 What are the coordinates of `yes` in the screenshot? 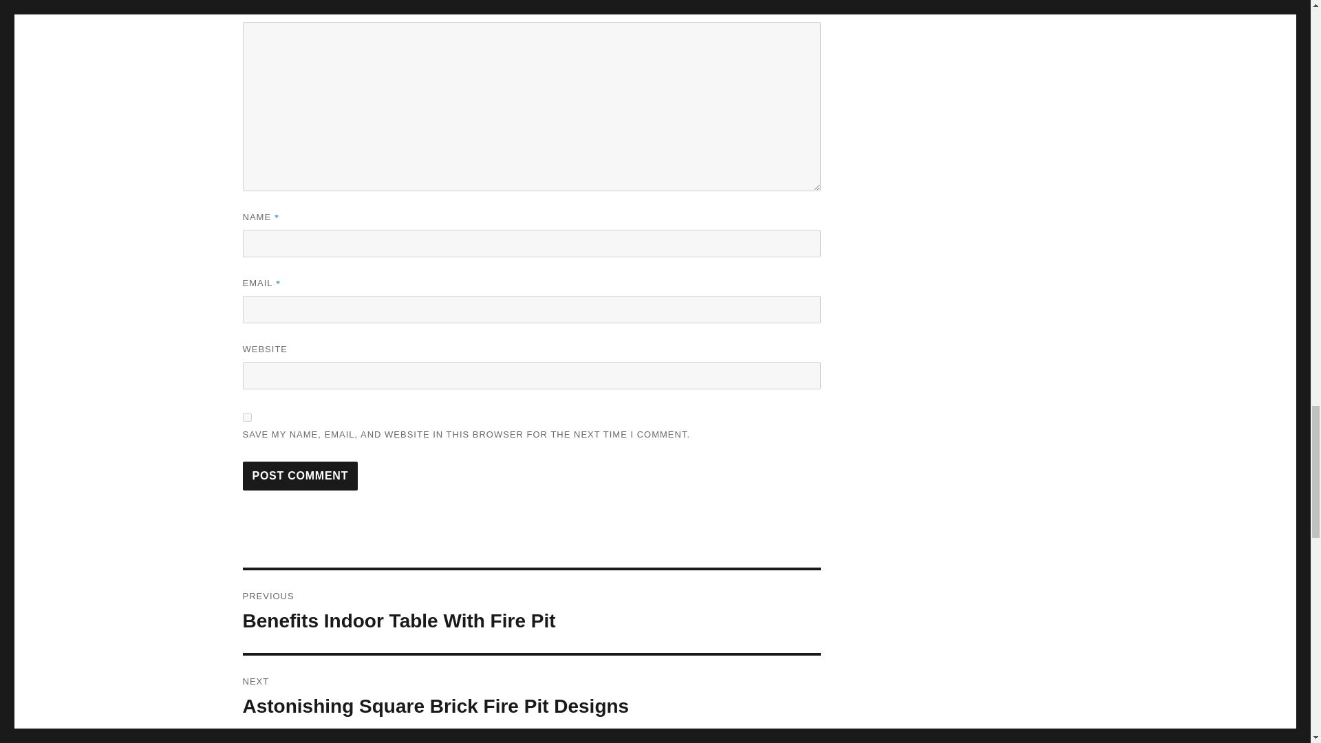 It's located at (246, 417).